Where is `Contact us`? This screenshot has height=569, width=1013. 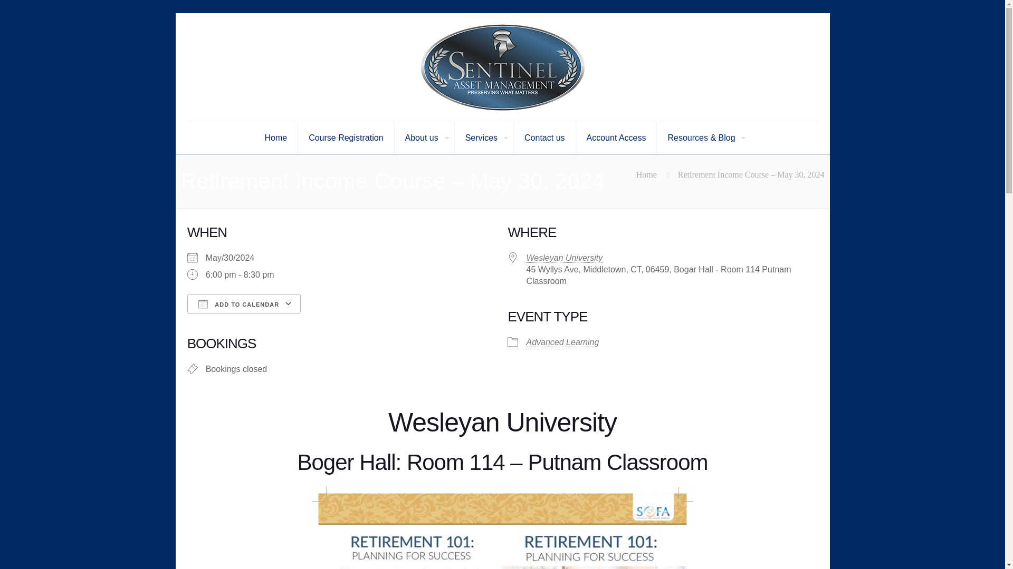 Contact us is located at coordinates (544, 138).